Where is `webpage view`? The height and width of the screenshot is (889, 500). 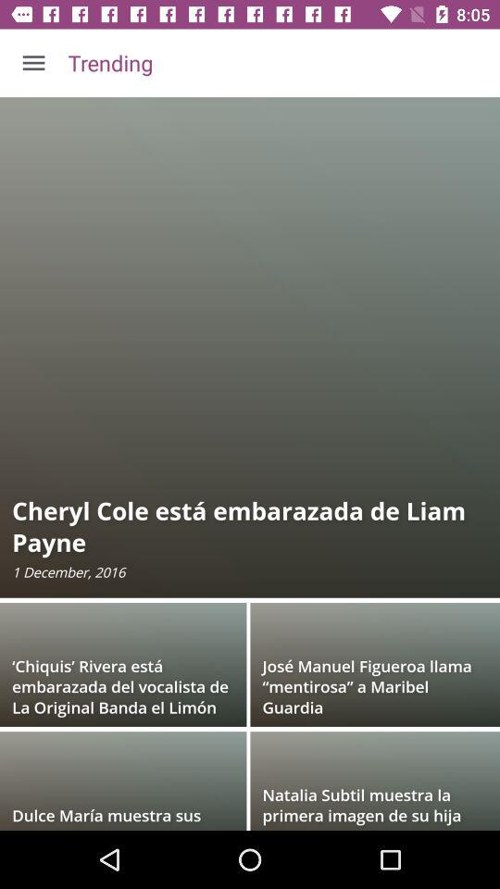 webpage view is located at coordinates (250, 464).